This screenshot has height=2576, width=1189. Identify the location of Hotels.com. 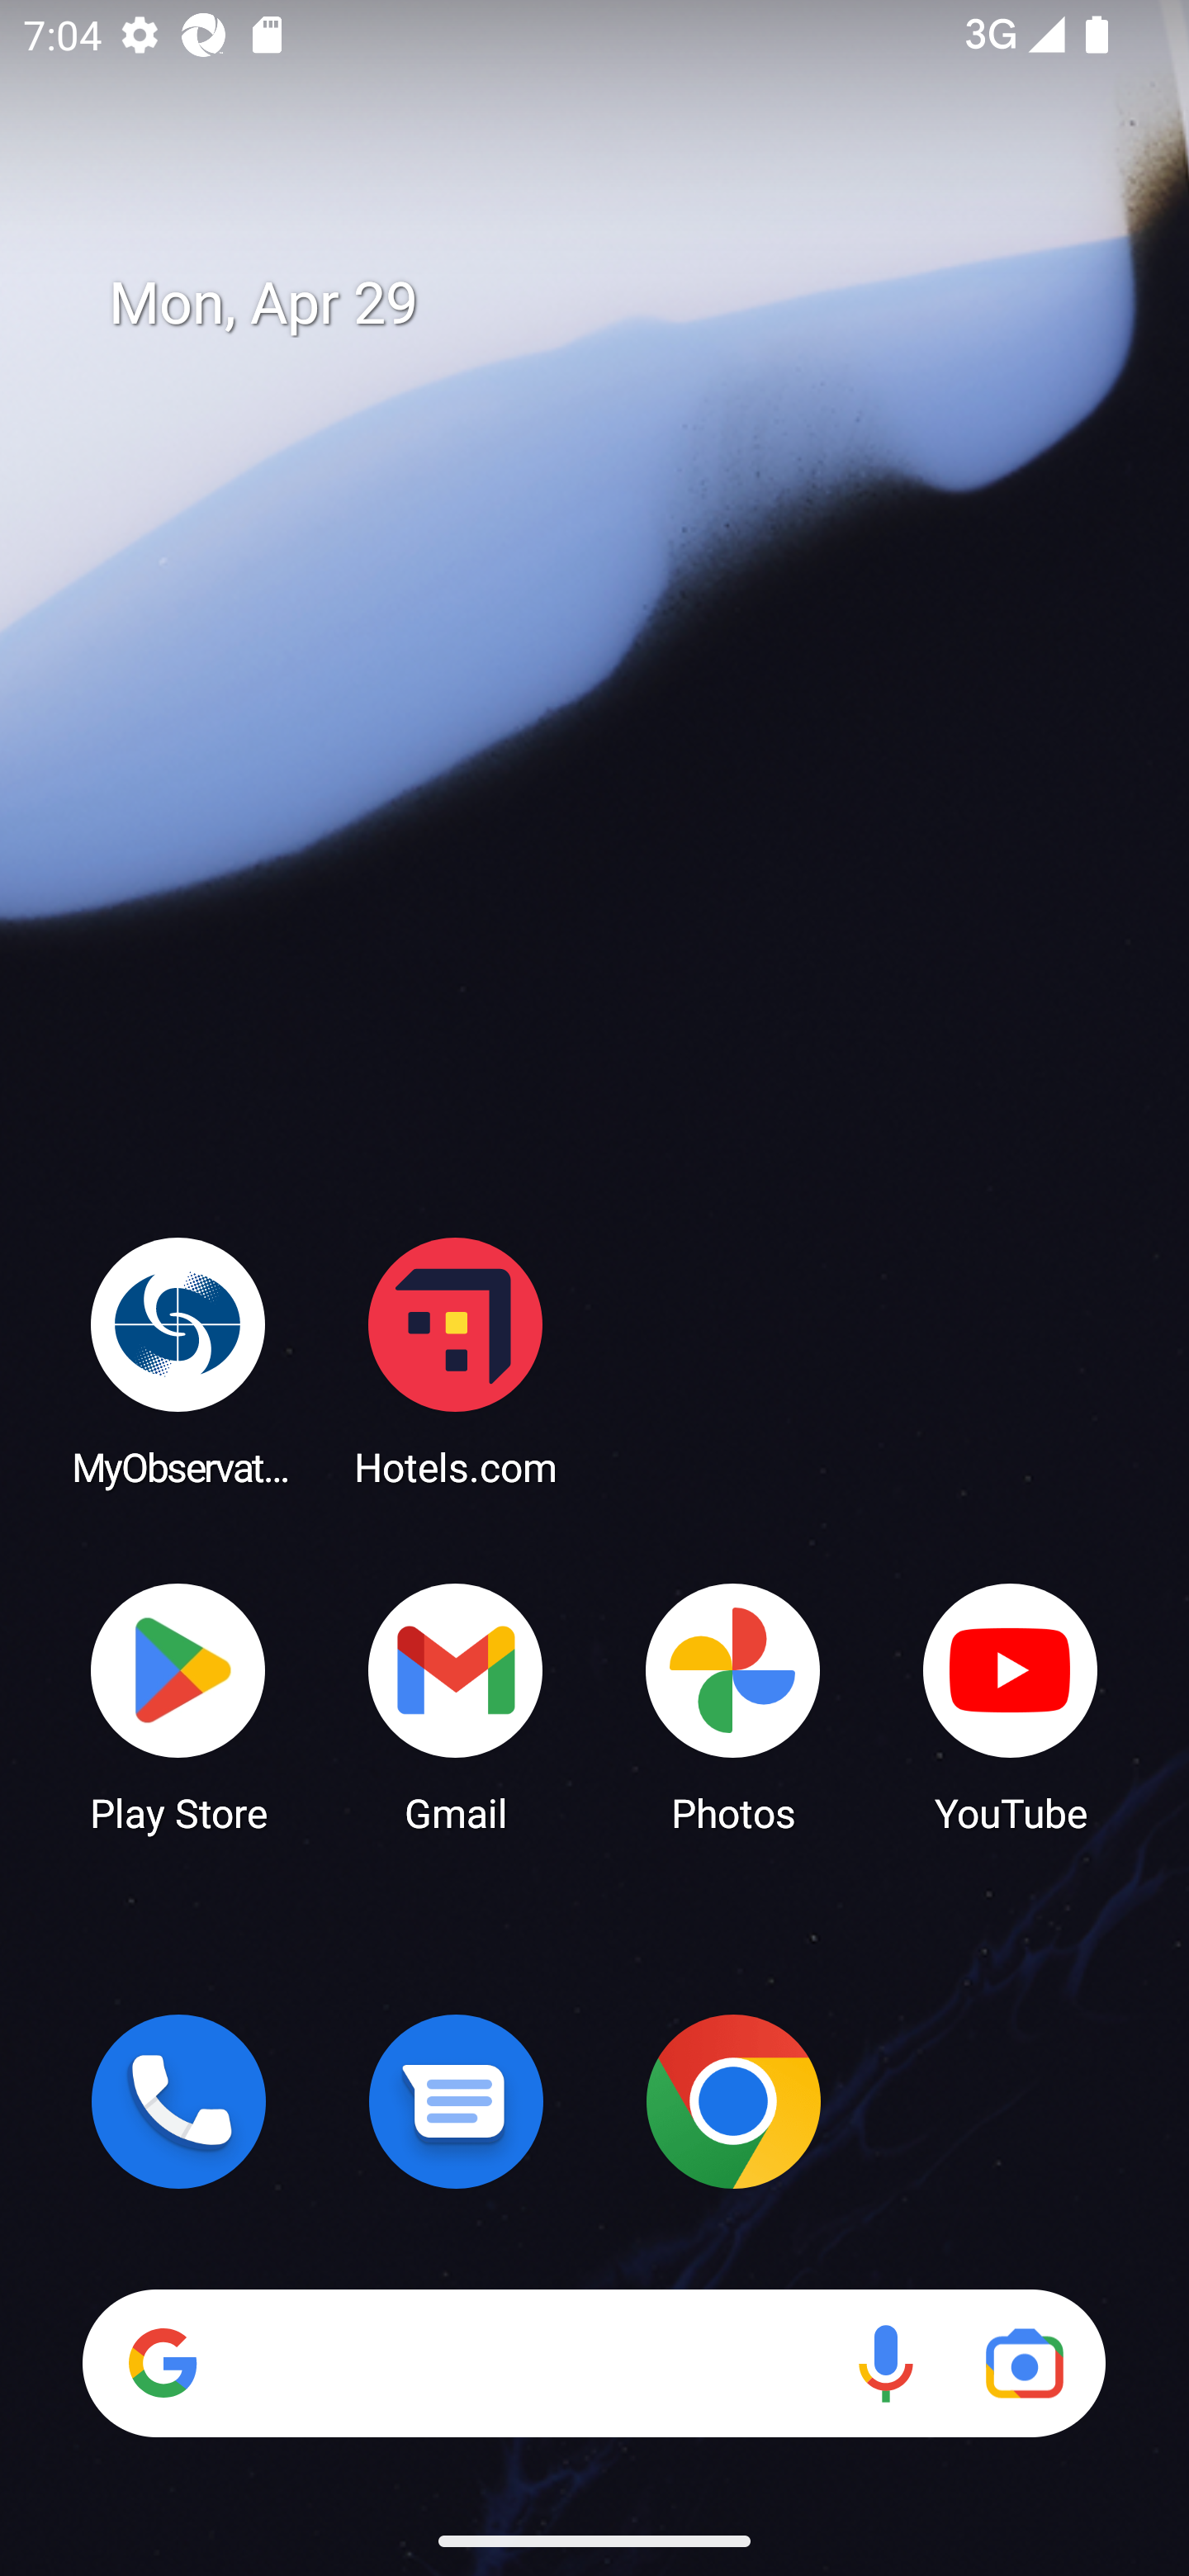
(456, 1361).